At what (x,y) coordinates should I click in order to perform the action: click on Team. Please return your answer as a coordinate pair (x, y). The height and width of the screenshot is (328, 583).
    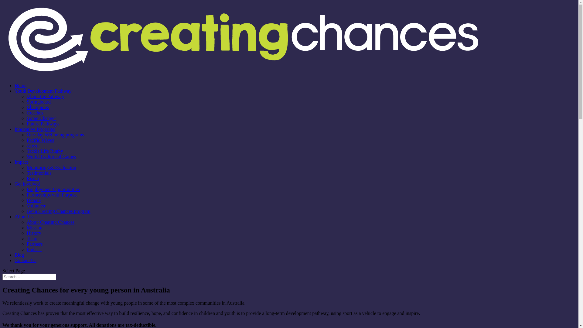
    Looking at the image, I should click on (32, 239).